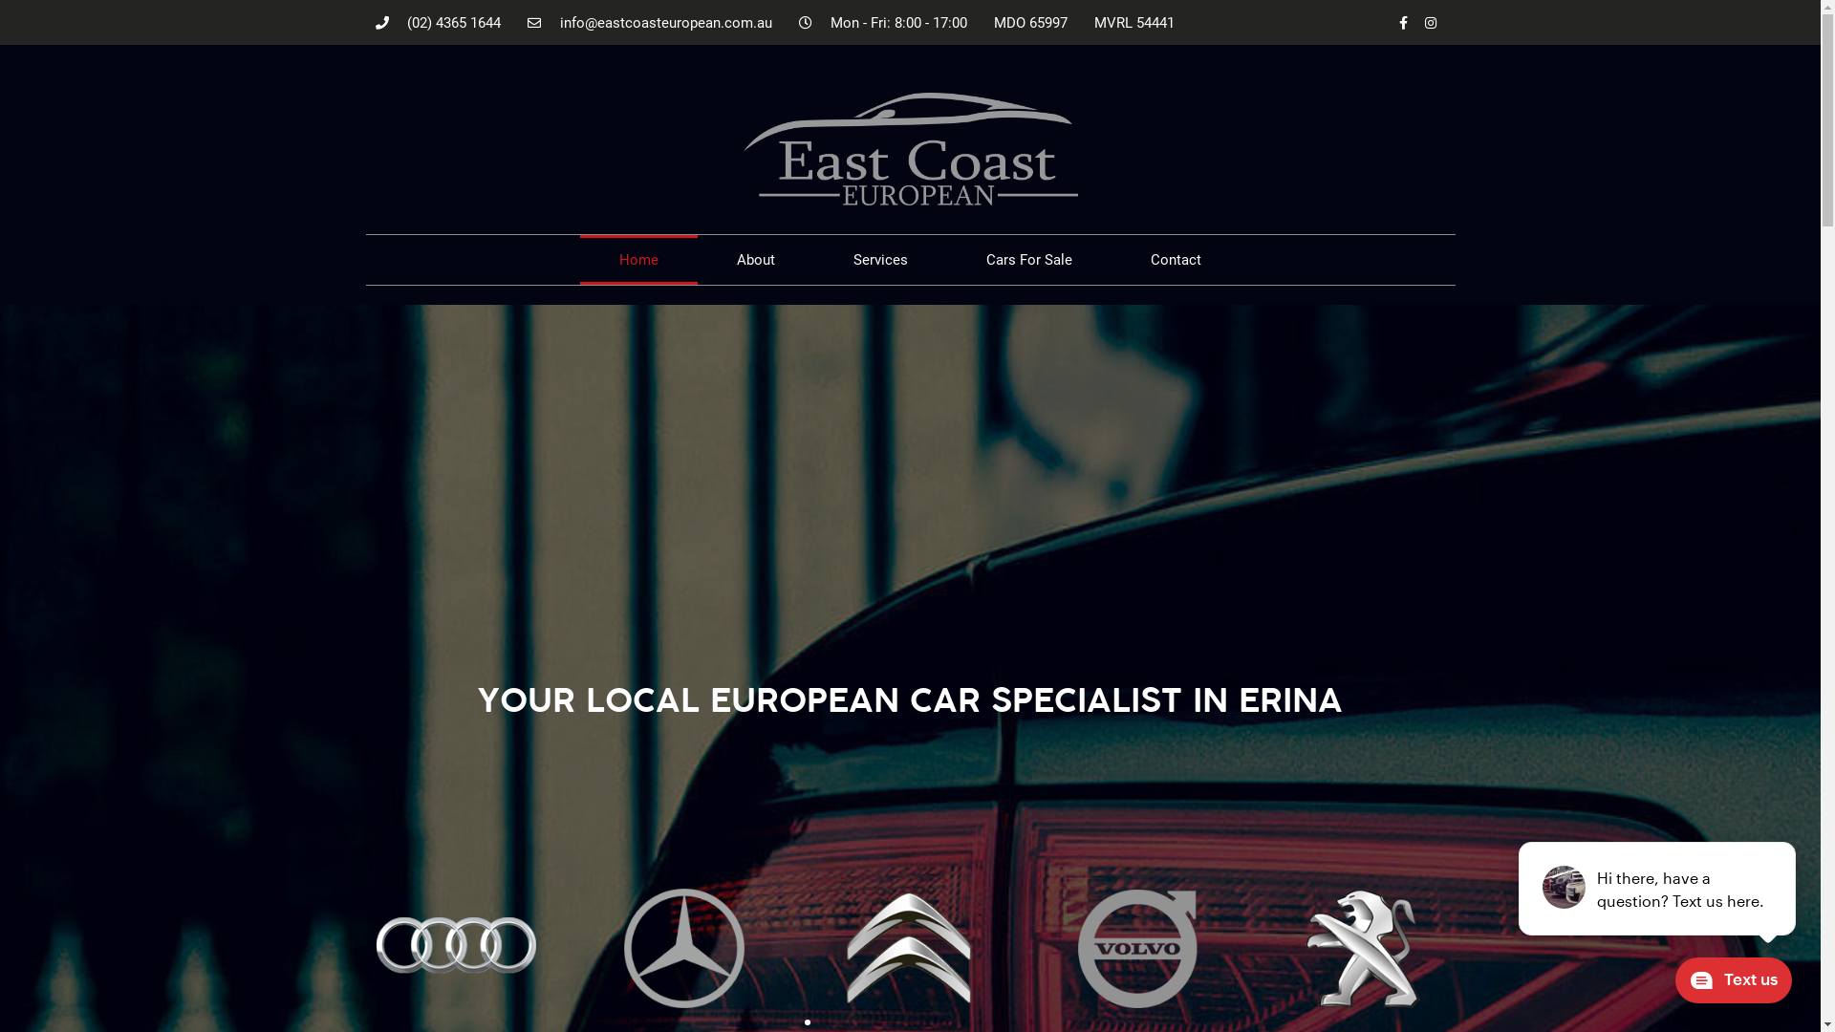 Image resolution: width=1835 pixels, height=1032 pixels. Describe the element at coordinates (1176, 260) in the screenshot. I see `Contact` at that location.